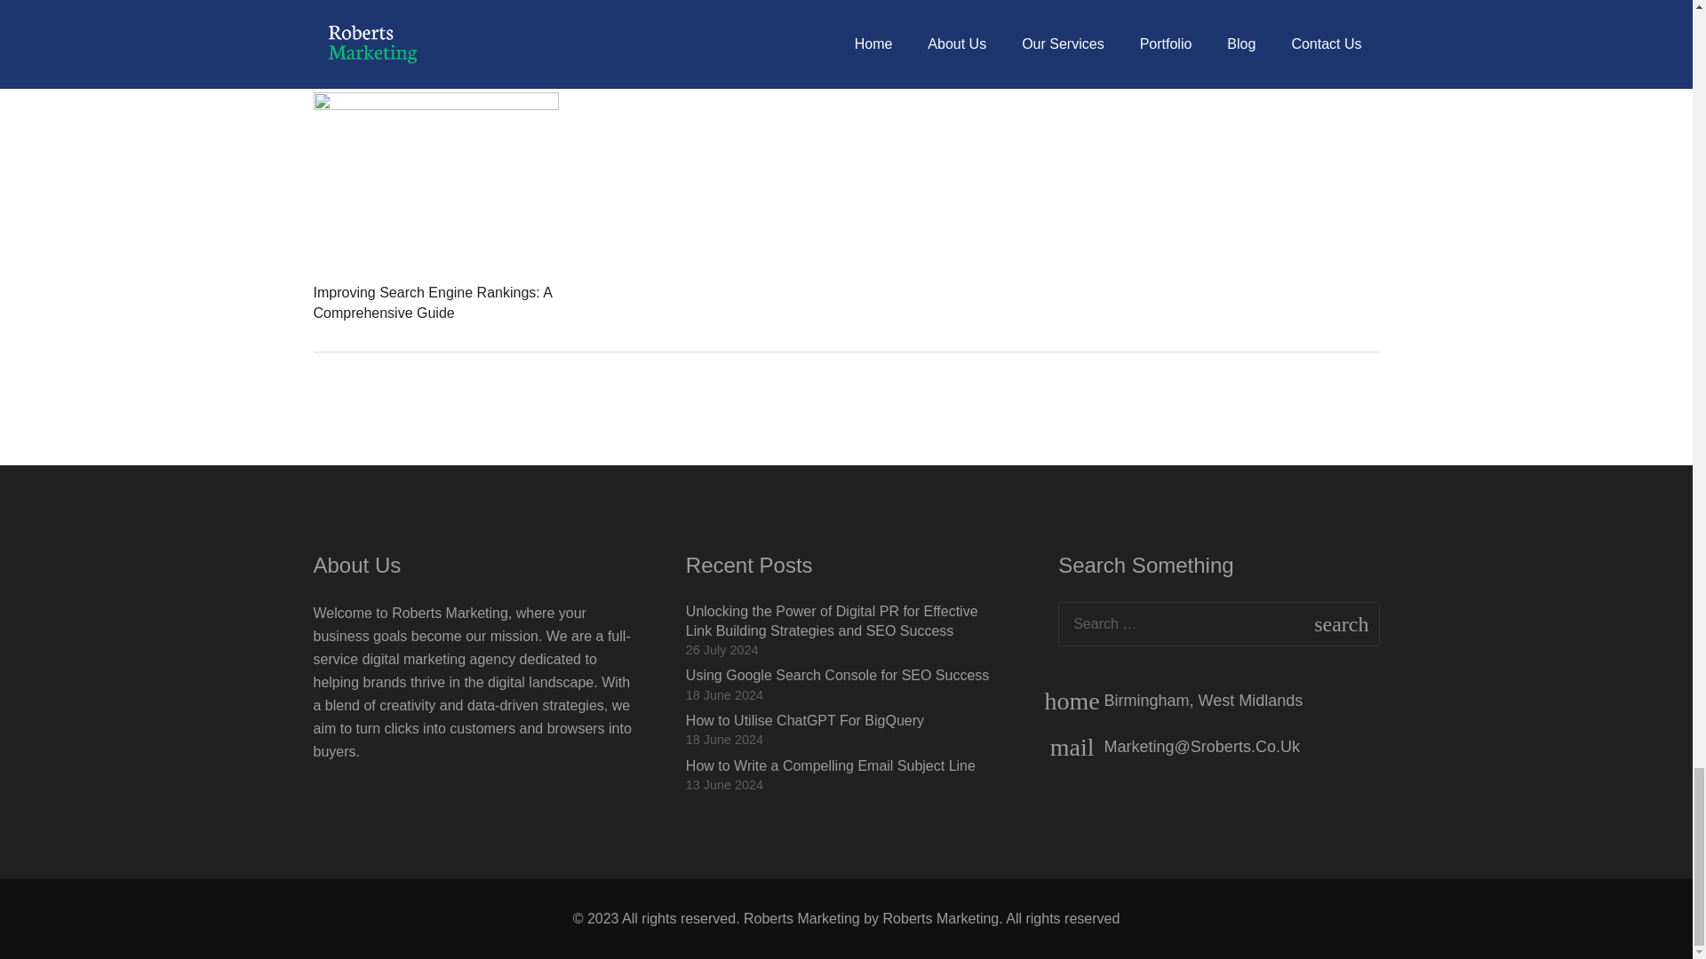 The width and height of the screenshot is (1706, 959). What do you see at coordinates (942, 918) in the screenshot?
I see `Roberts Marketing` at bounding box center [942, 918].